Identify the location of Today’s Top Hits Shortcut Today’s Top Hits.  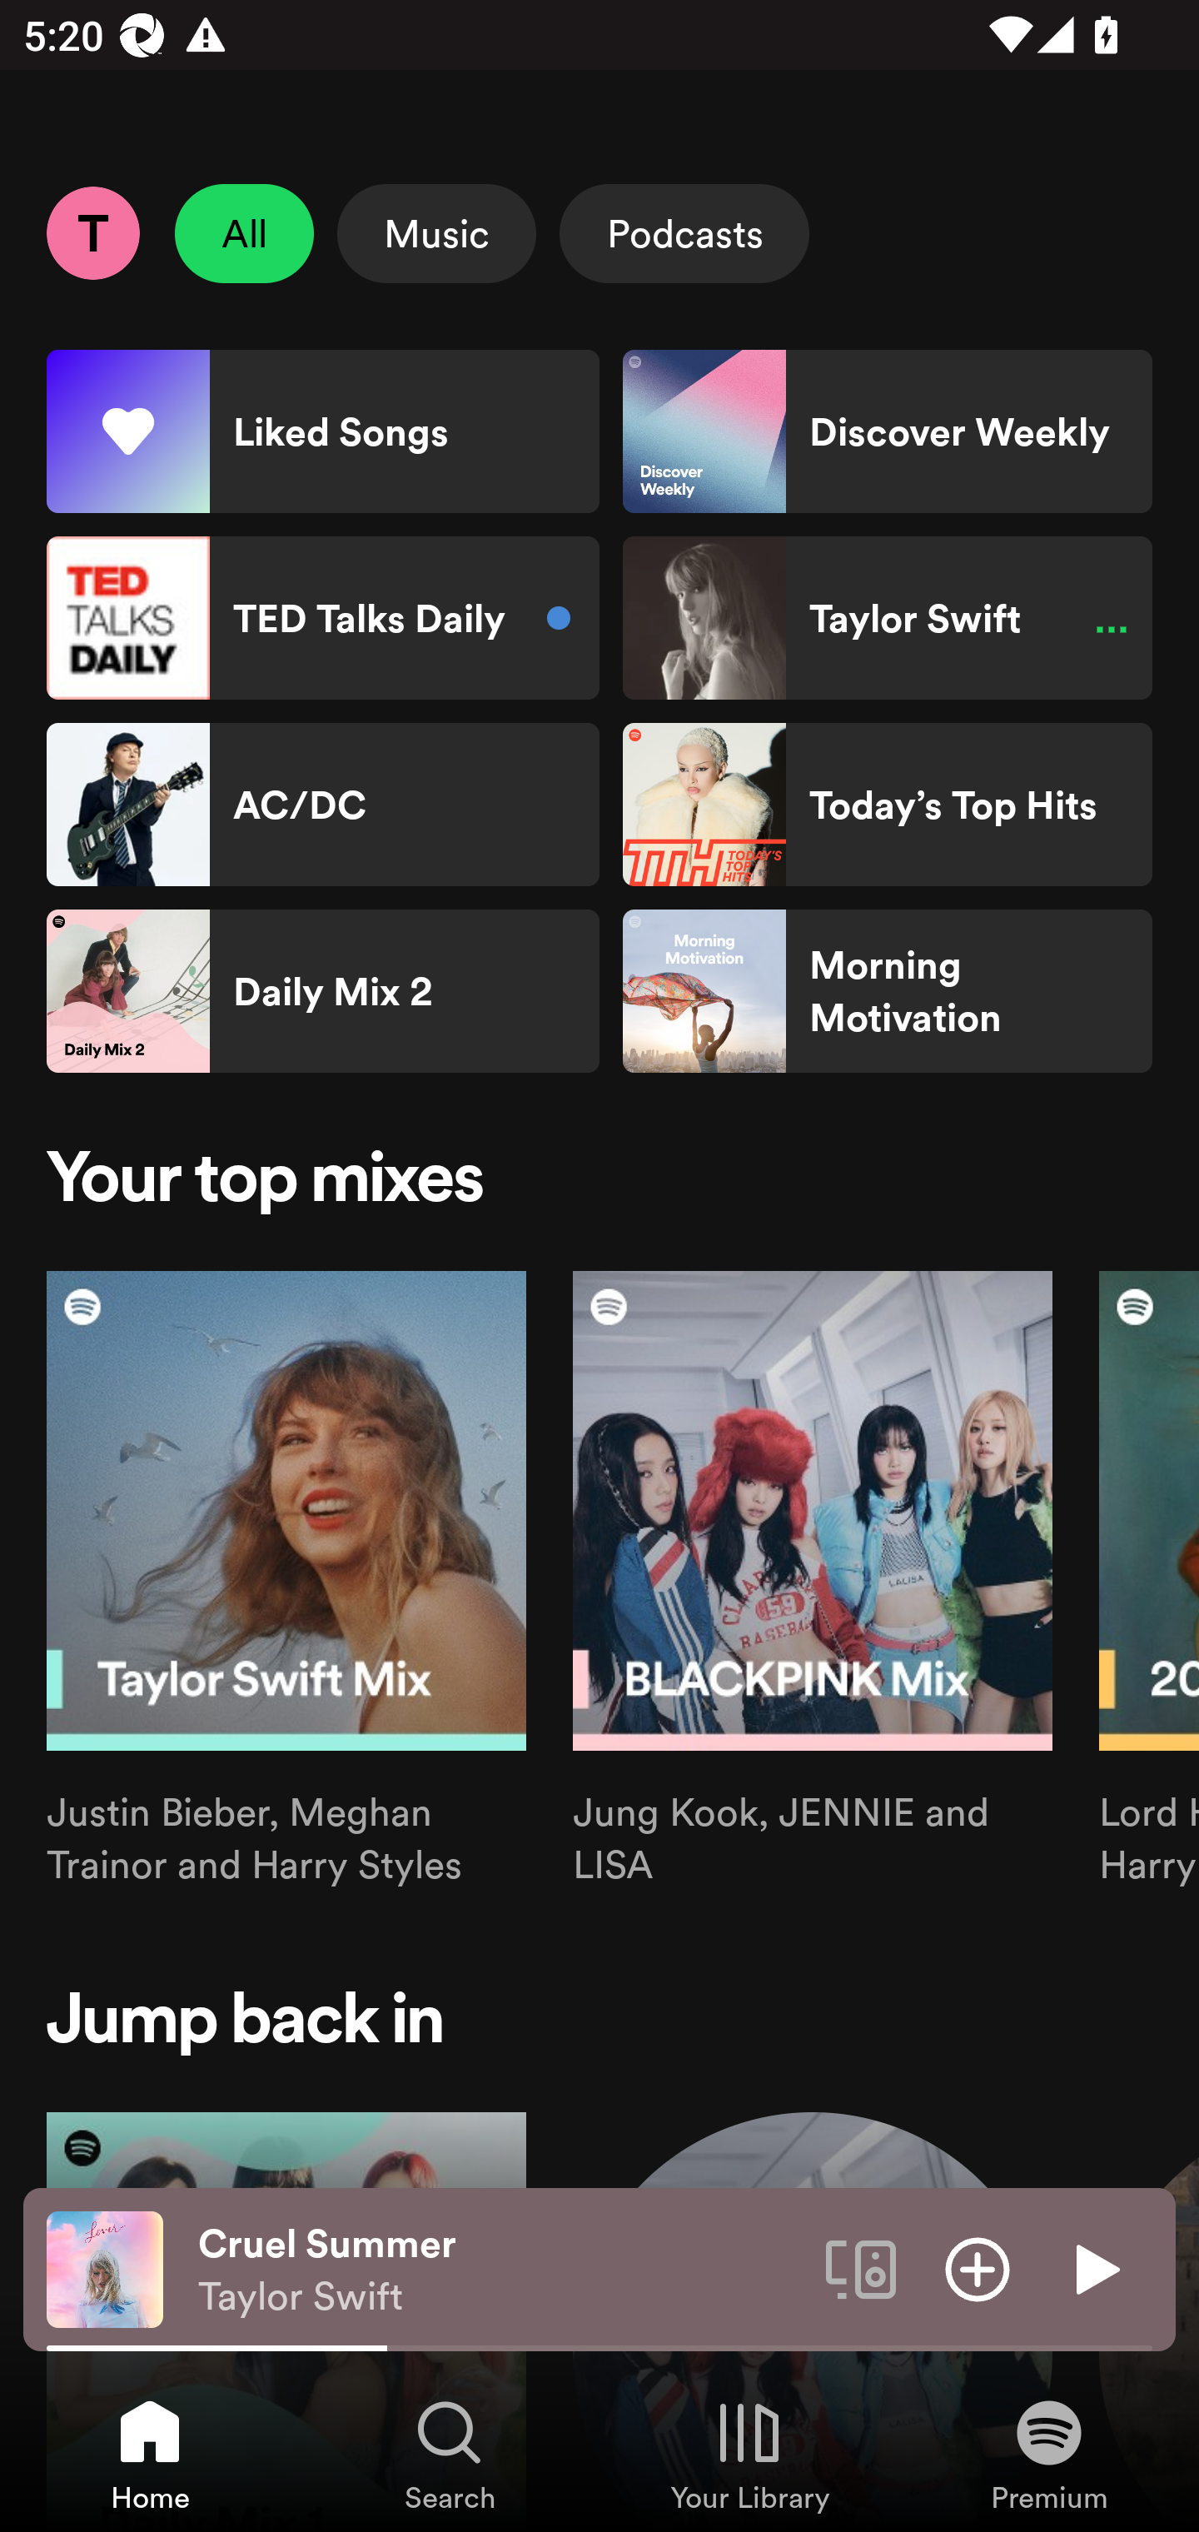
(887, 805).